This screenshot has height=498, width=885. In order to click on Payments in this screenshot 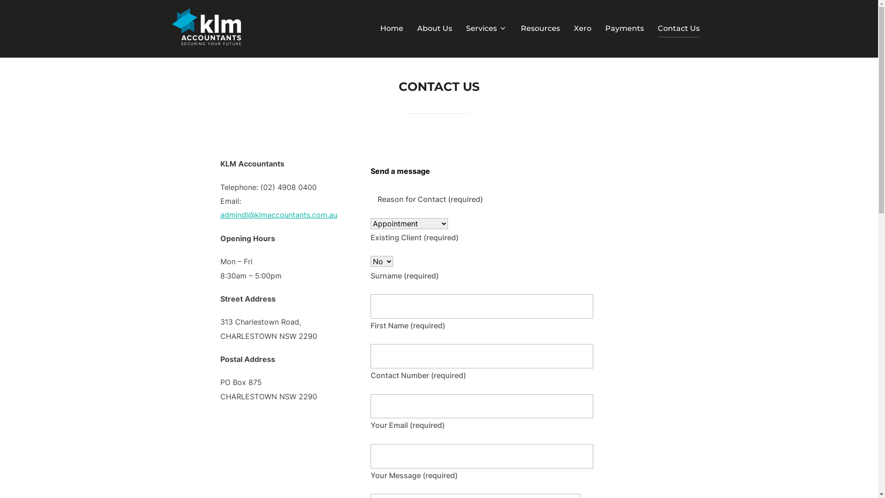, I will do `click(624, 29)`.